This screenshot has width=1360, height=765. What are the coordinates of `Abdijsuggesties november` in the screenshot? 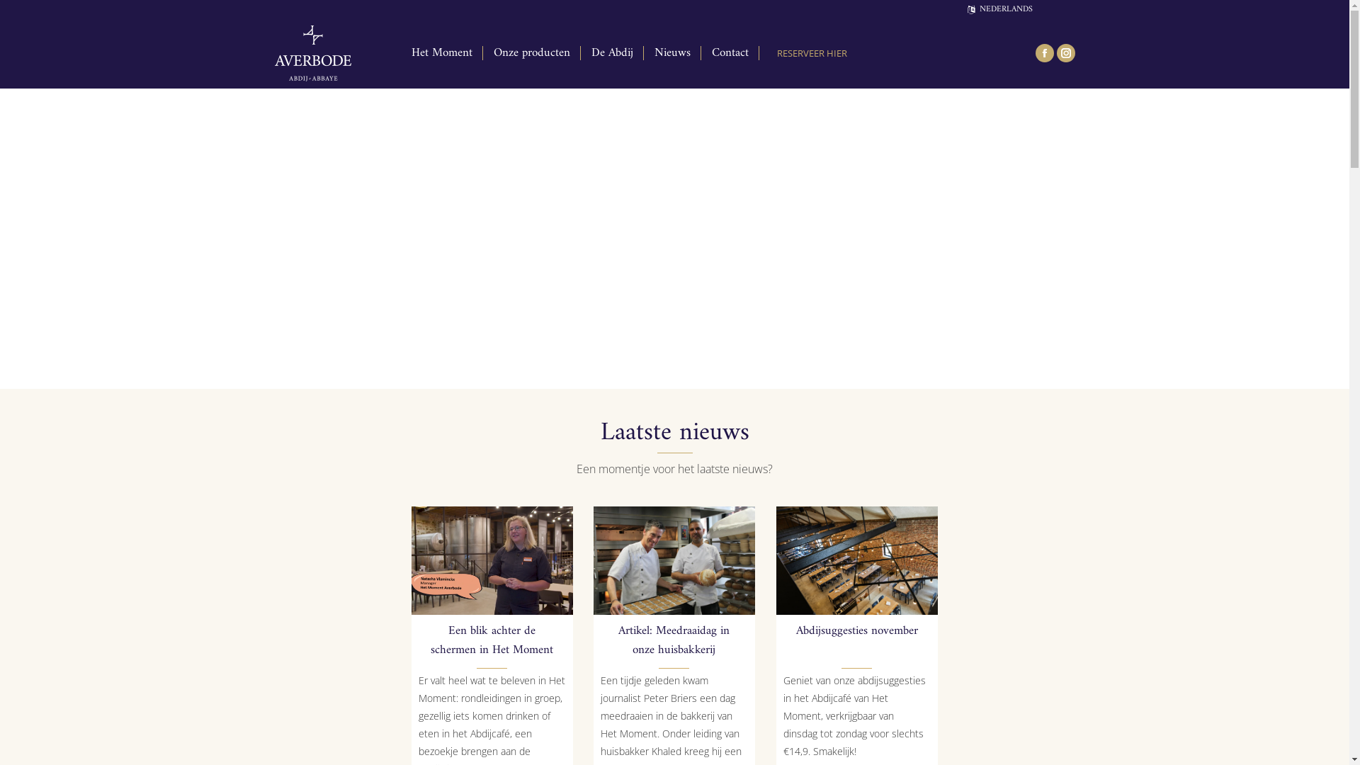 It's located at (857, 631).